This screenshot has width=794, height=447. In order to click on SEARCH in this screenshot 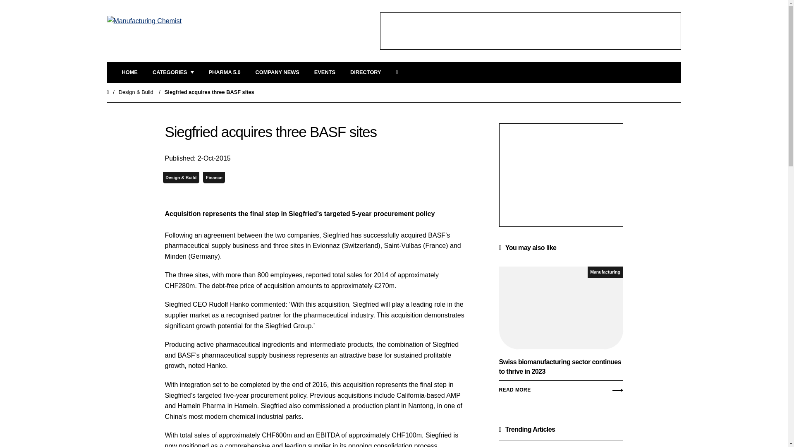, I will do `click(399, 72)`.